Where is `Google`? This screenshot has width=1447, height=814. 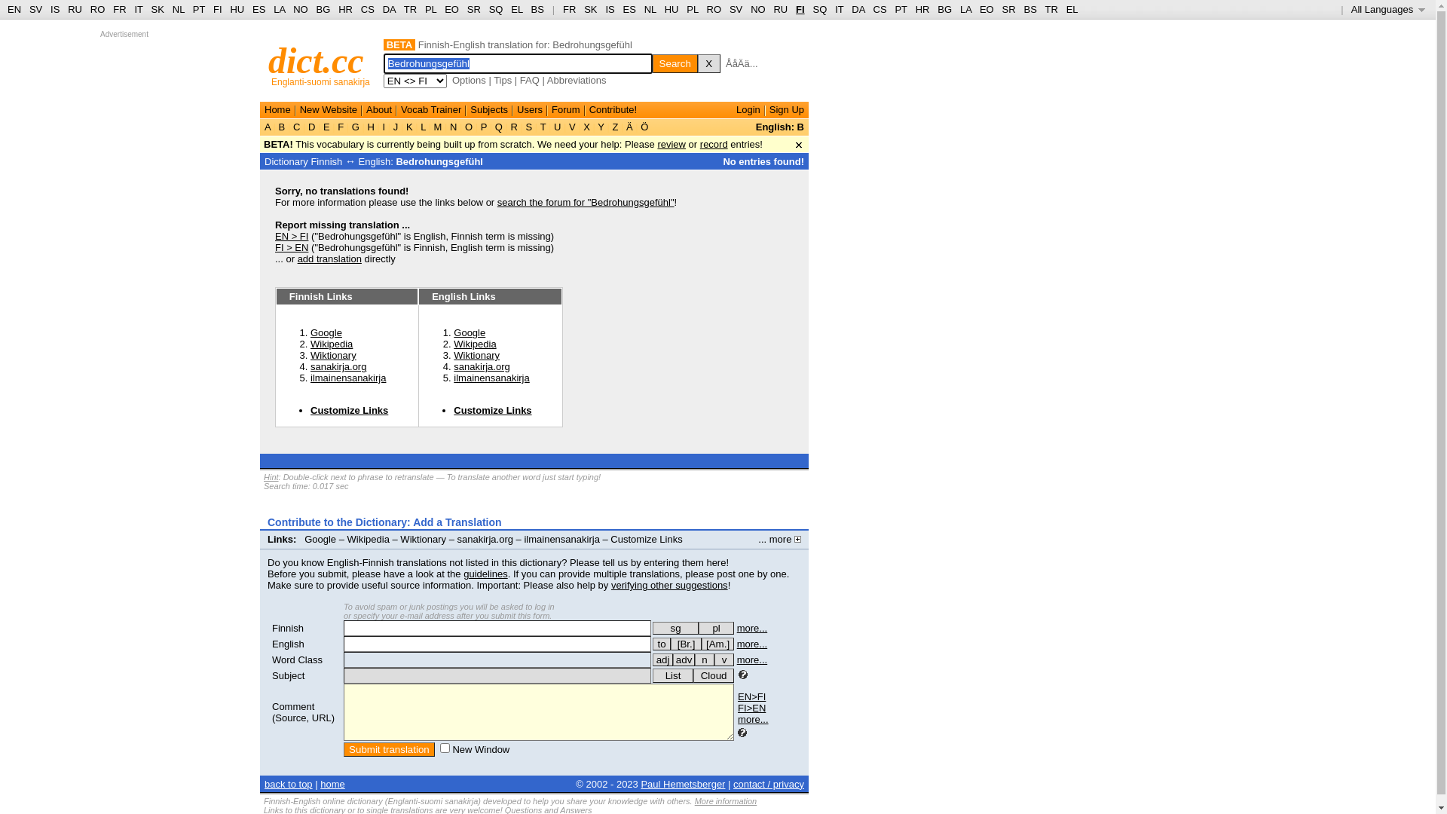 Google is located at coordinates (320, 540).